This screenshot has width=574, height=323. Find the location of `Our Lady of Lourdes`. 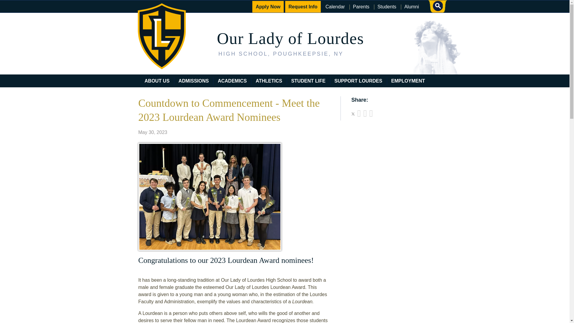

Our Lady of Lourdes is located at coordinates (290, 38).